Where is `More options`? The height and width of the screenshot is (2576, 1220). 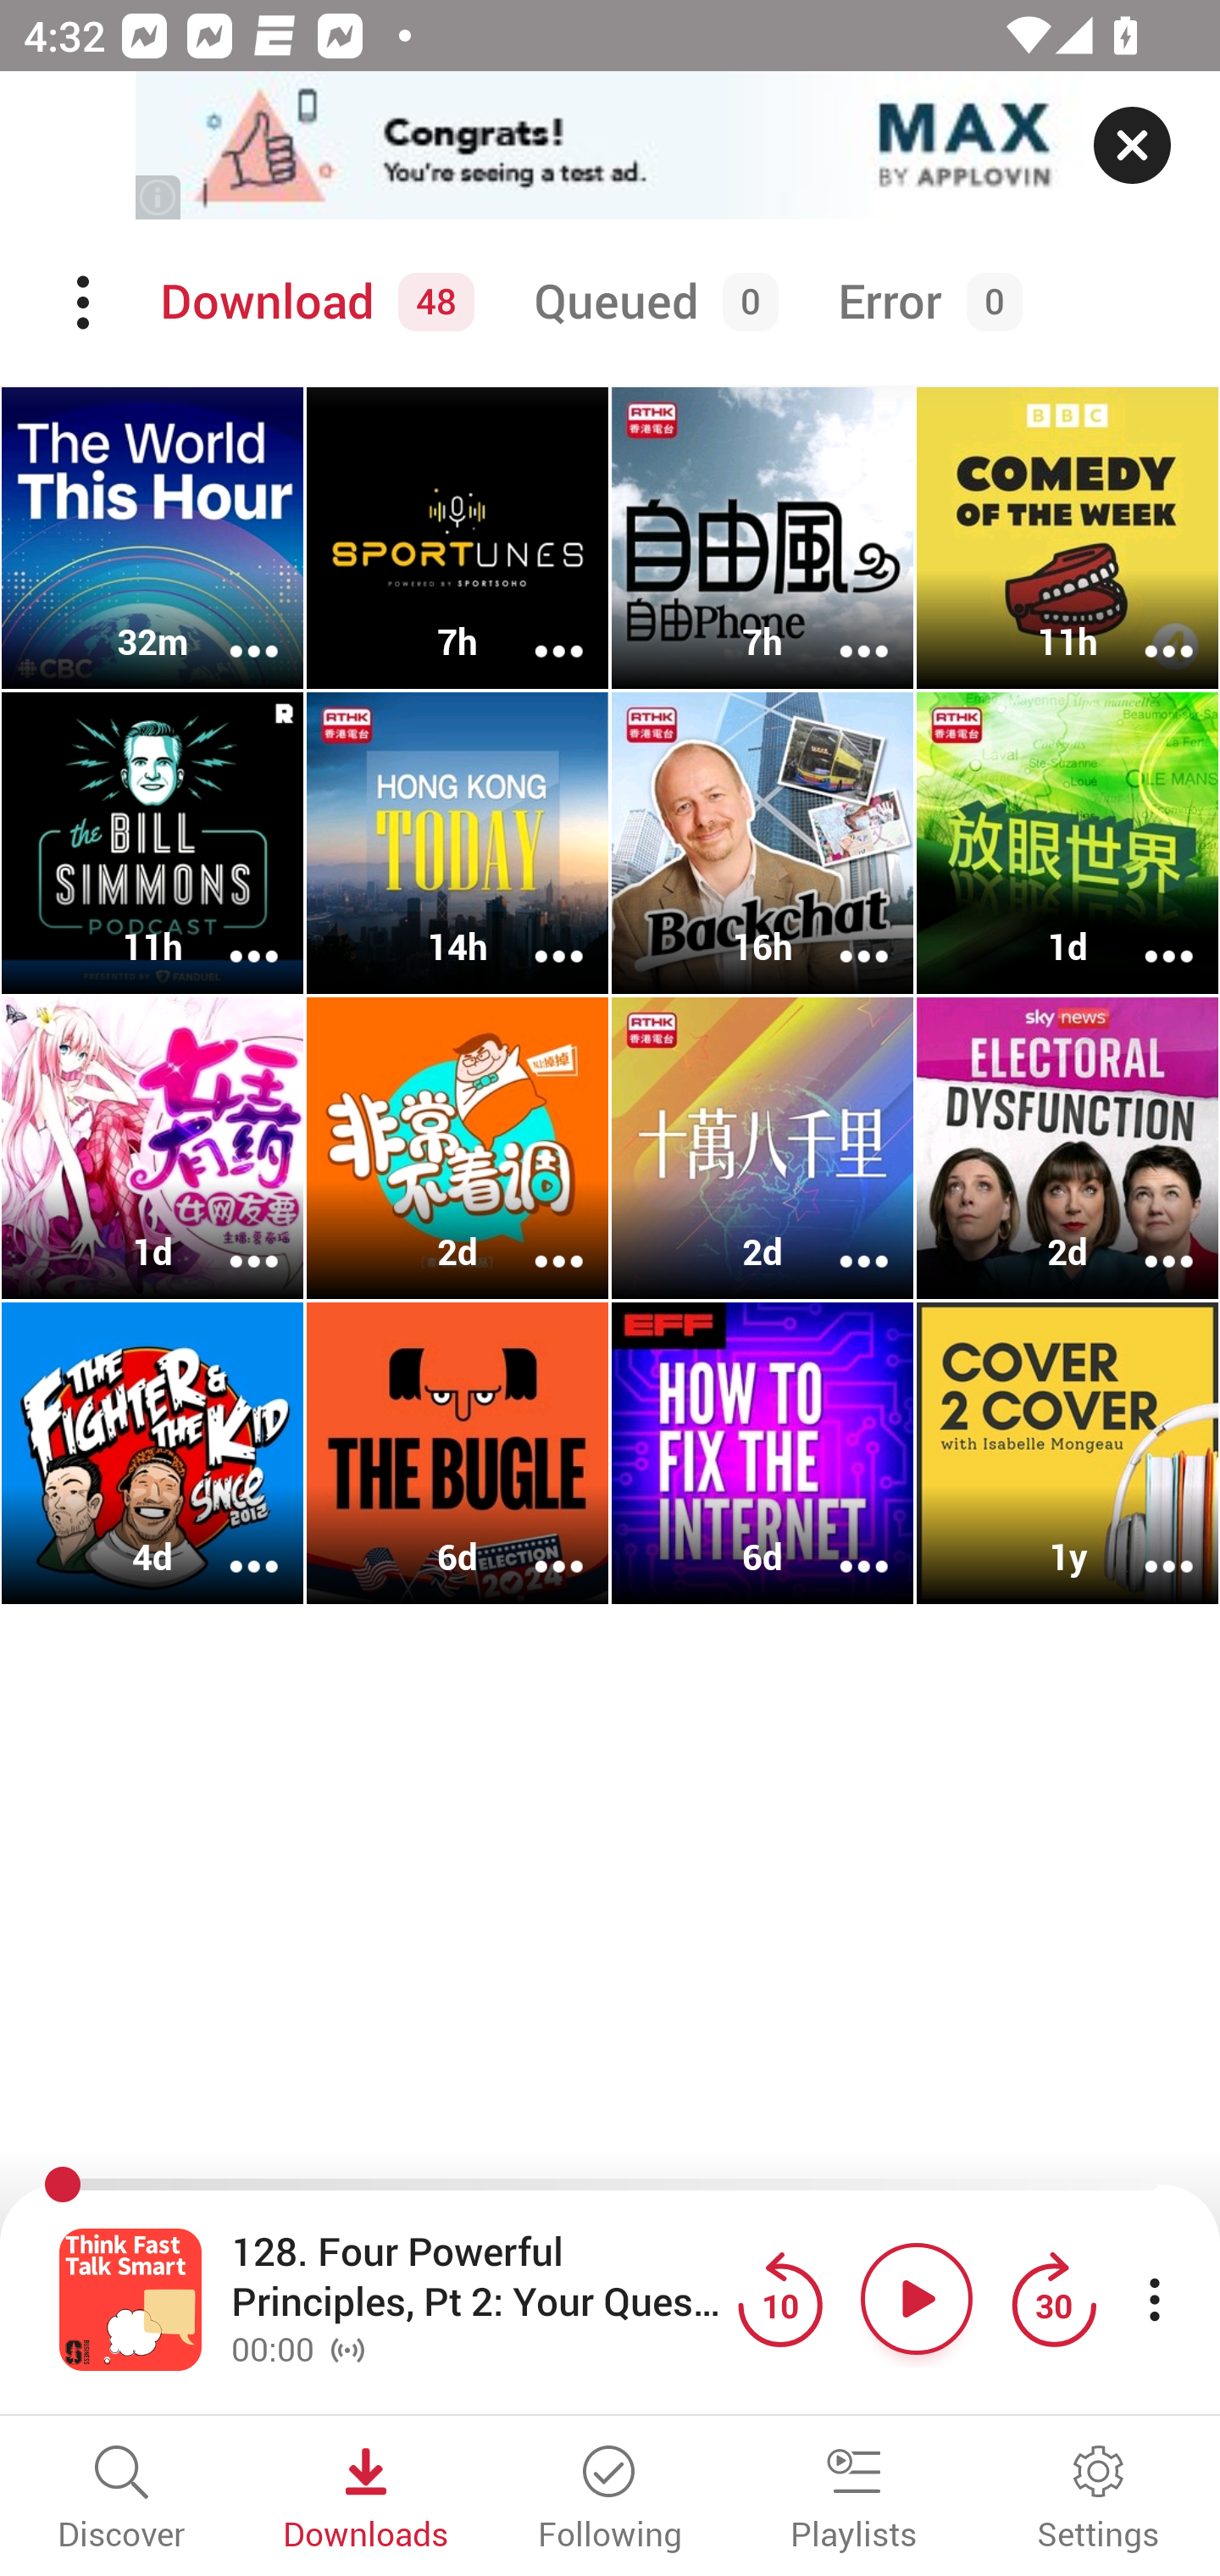
More options is located at coordinates (232, 628).